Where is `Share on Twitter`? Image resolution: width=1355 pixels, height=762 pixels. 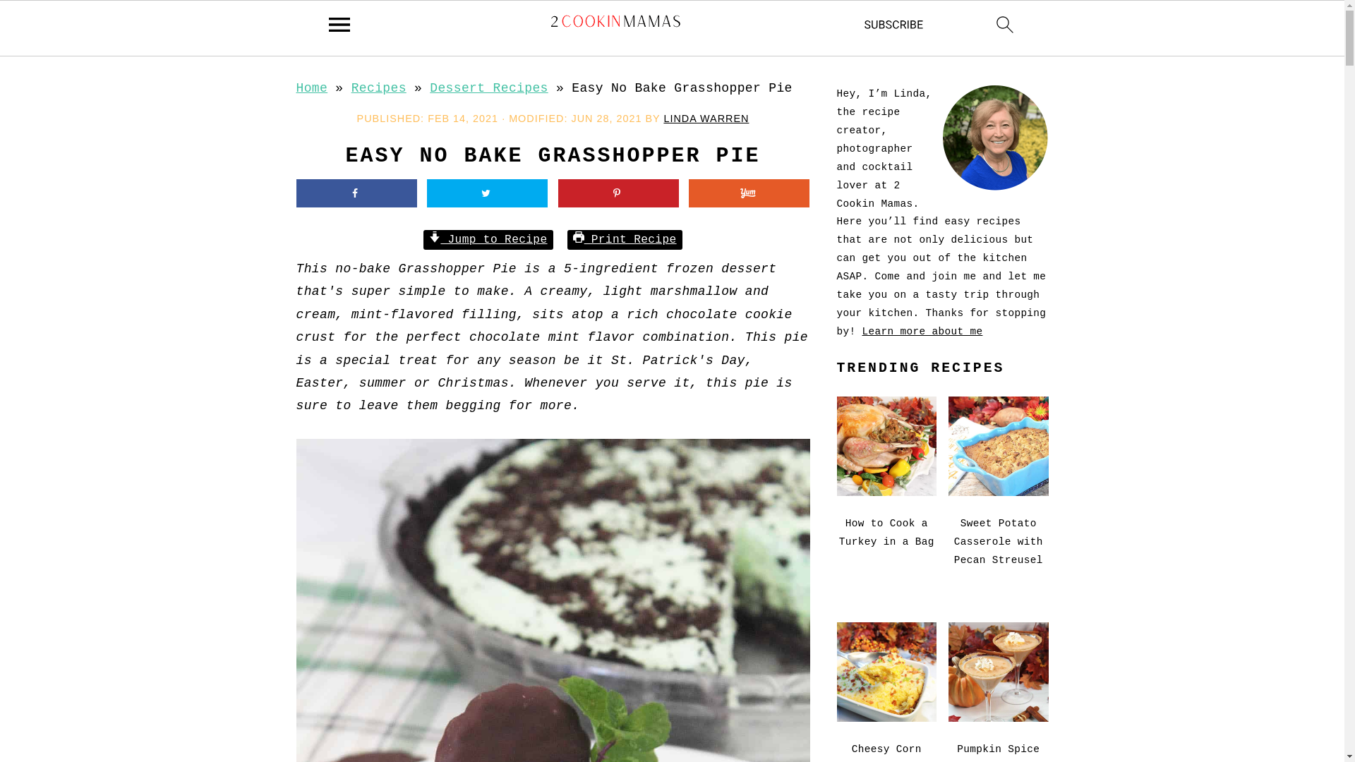 Share on Twitter is located at coordinates (487, 193).